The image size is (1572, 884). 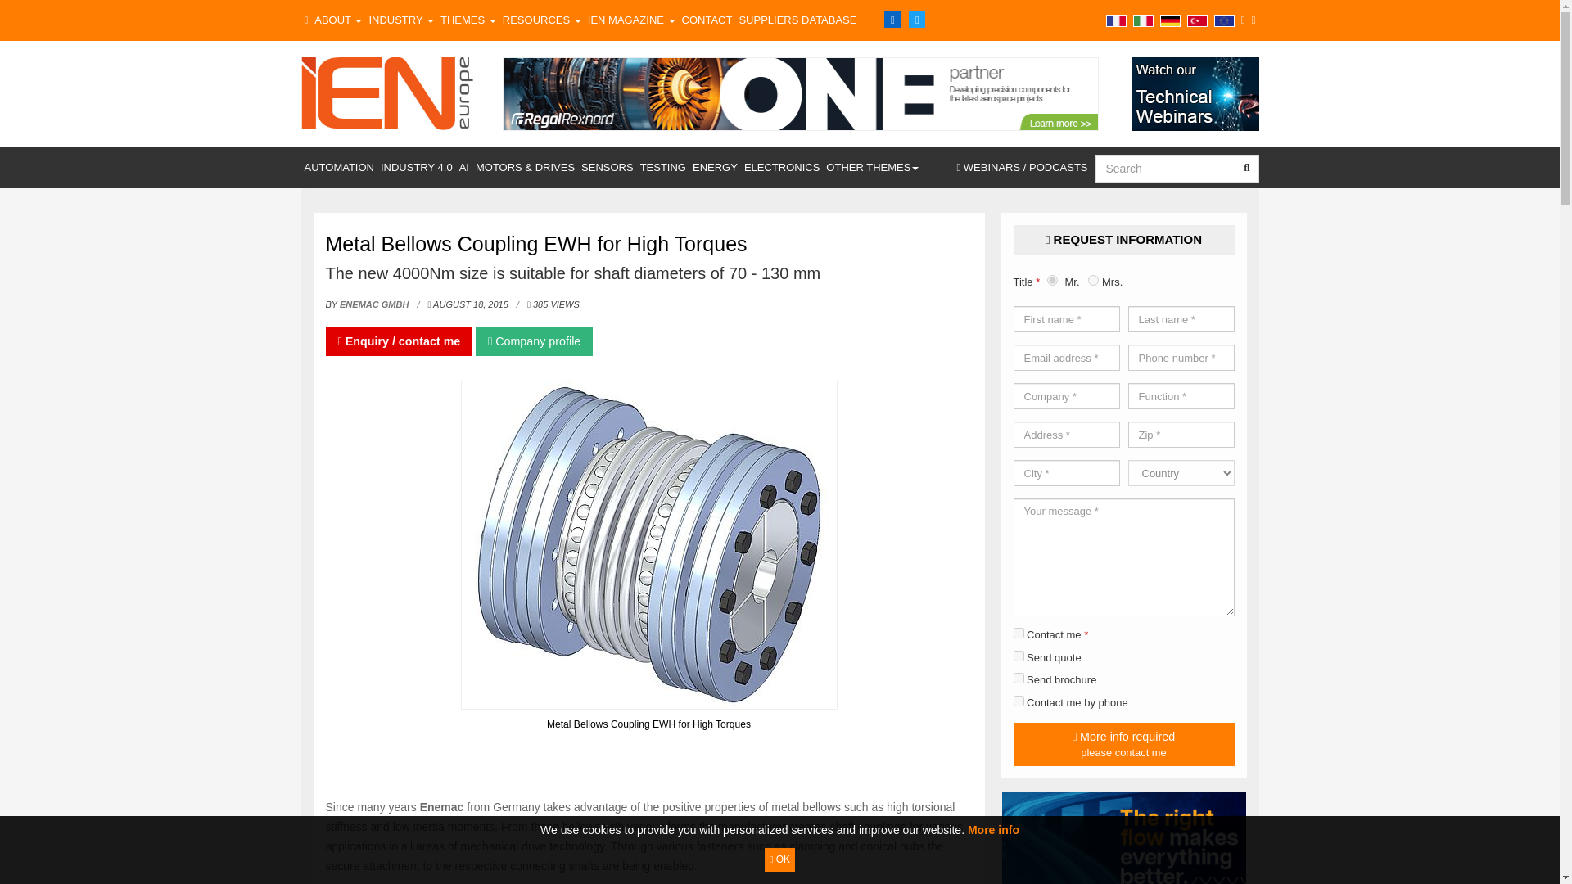 I want to click on Mr, so click(x=1052, y=280).